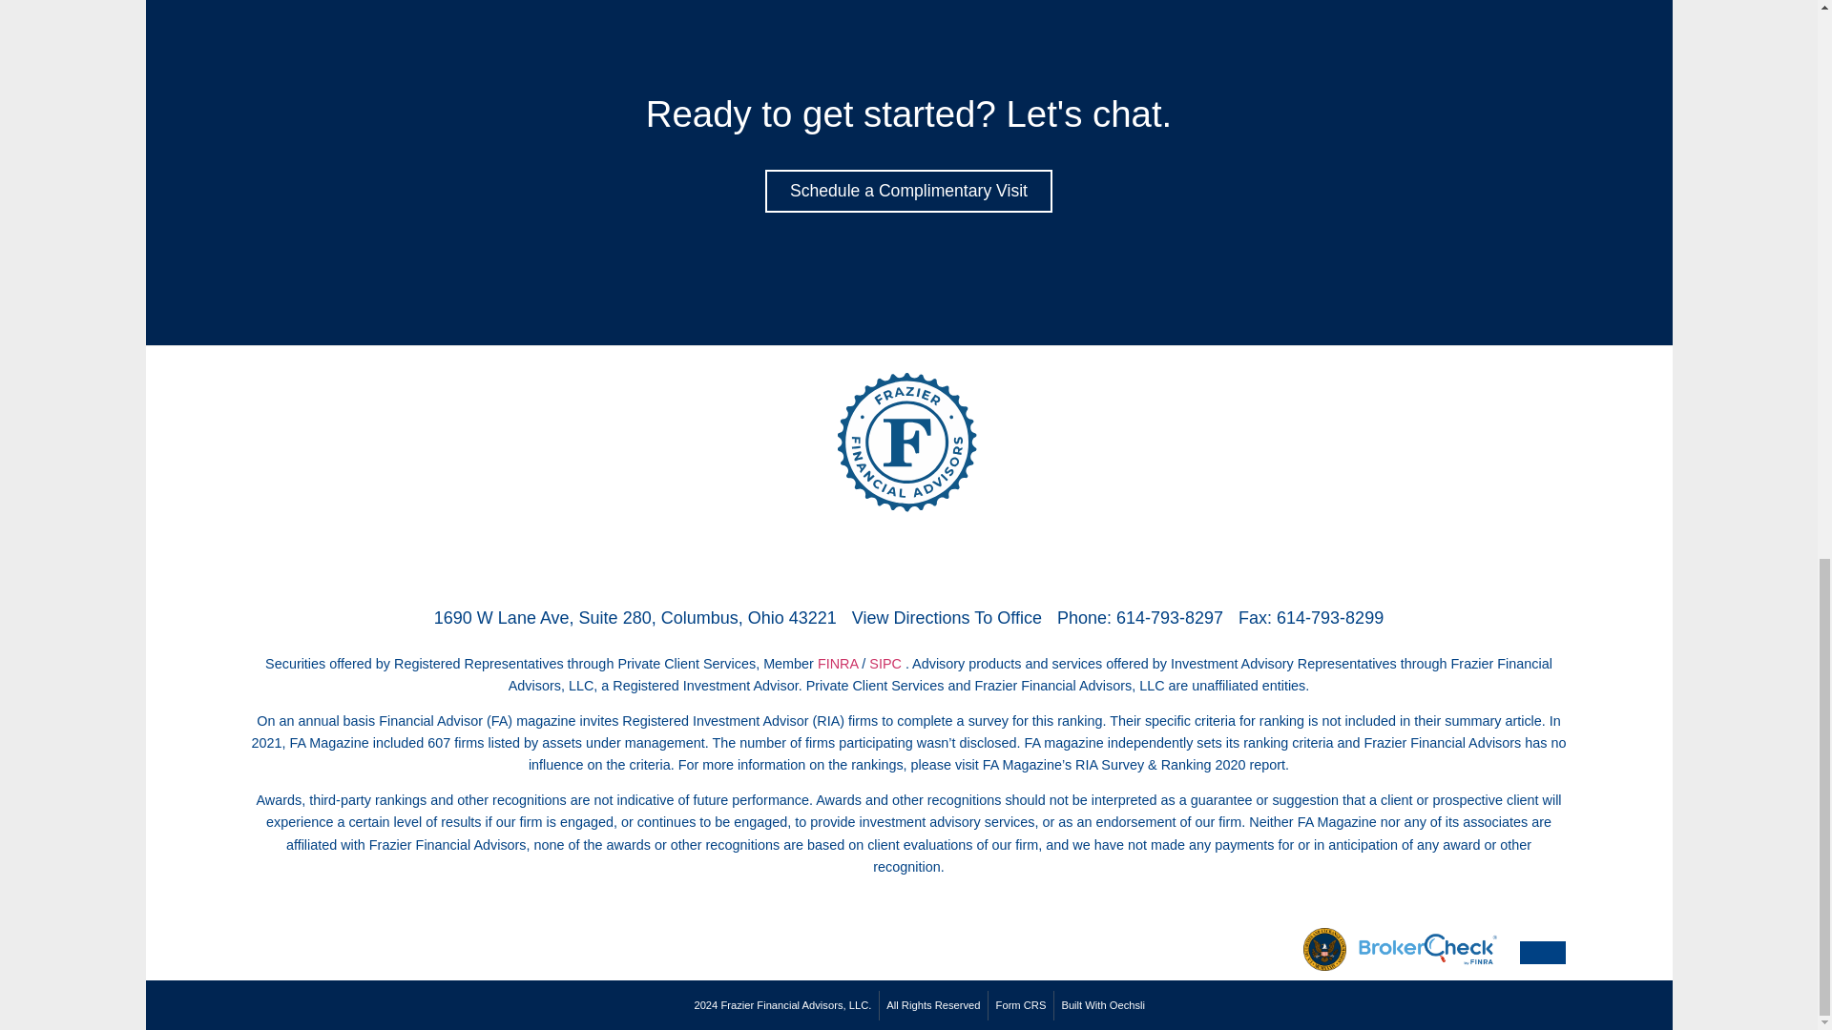 This screenshot has width=1832, height=1030. What do you see at coordinates (987, 559) in the screenshot?
I see `Youtube` at bounding box center [987, 559].